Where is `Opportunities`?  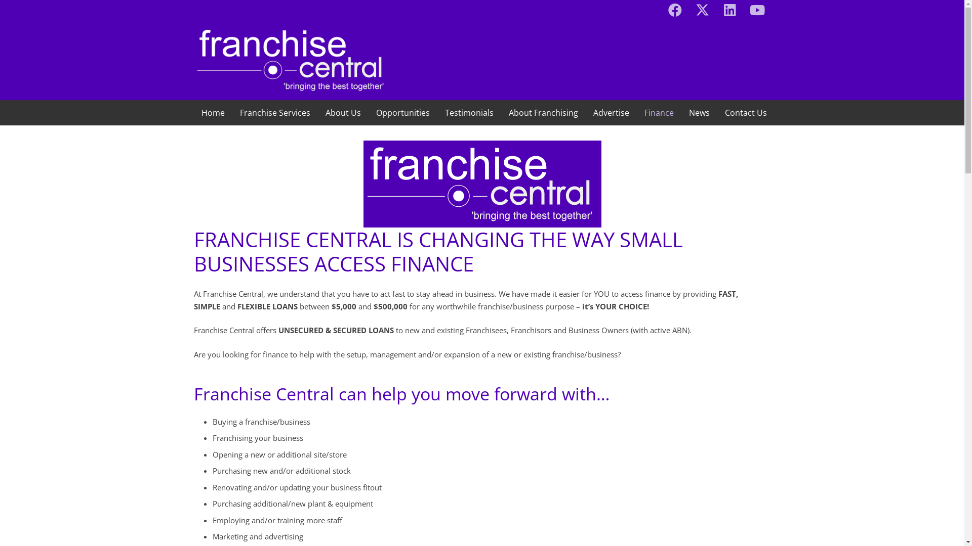 Opportunities is located at coordinates (403, 113).